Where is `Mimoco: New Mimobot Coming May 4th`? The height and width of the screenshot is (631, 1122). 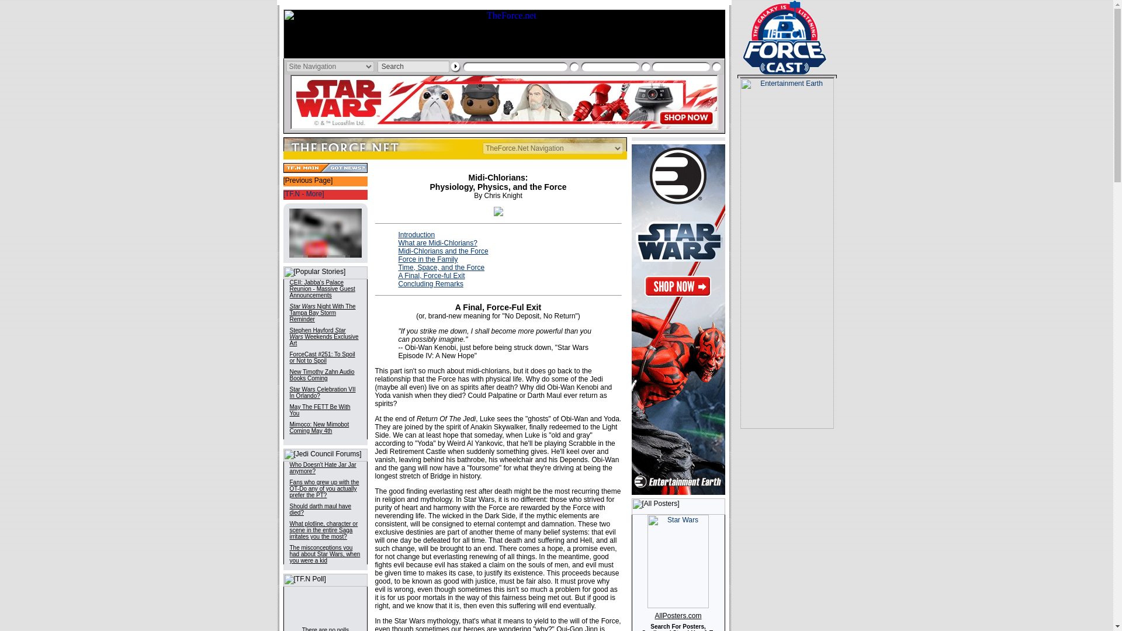
Mimoco: New Mimobot Coming May 4th is located at coordinates (319, 428).